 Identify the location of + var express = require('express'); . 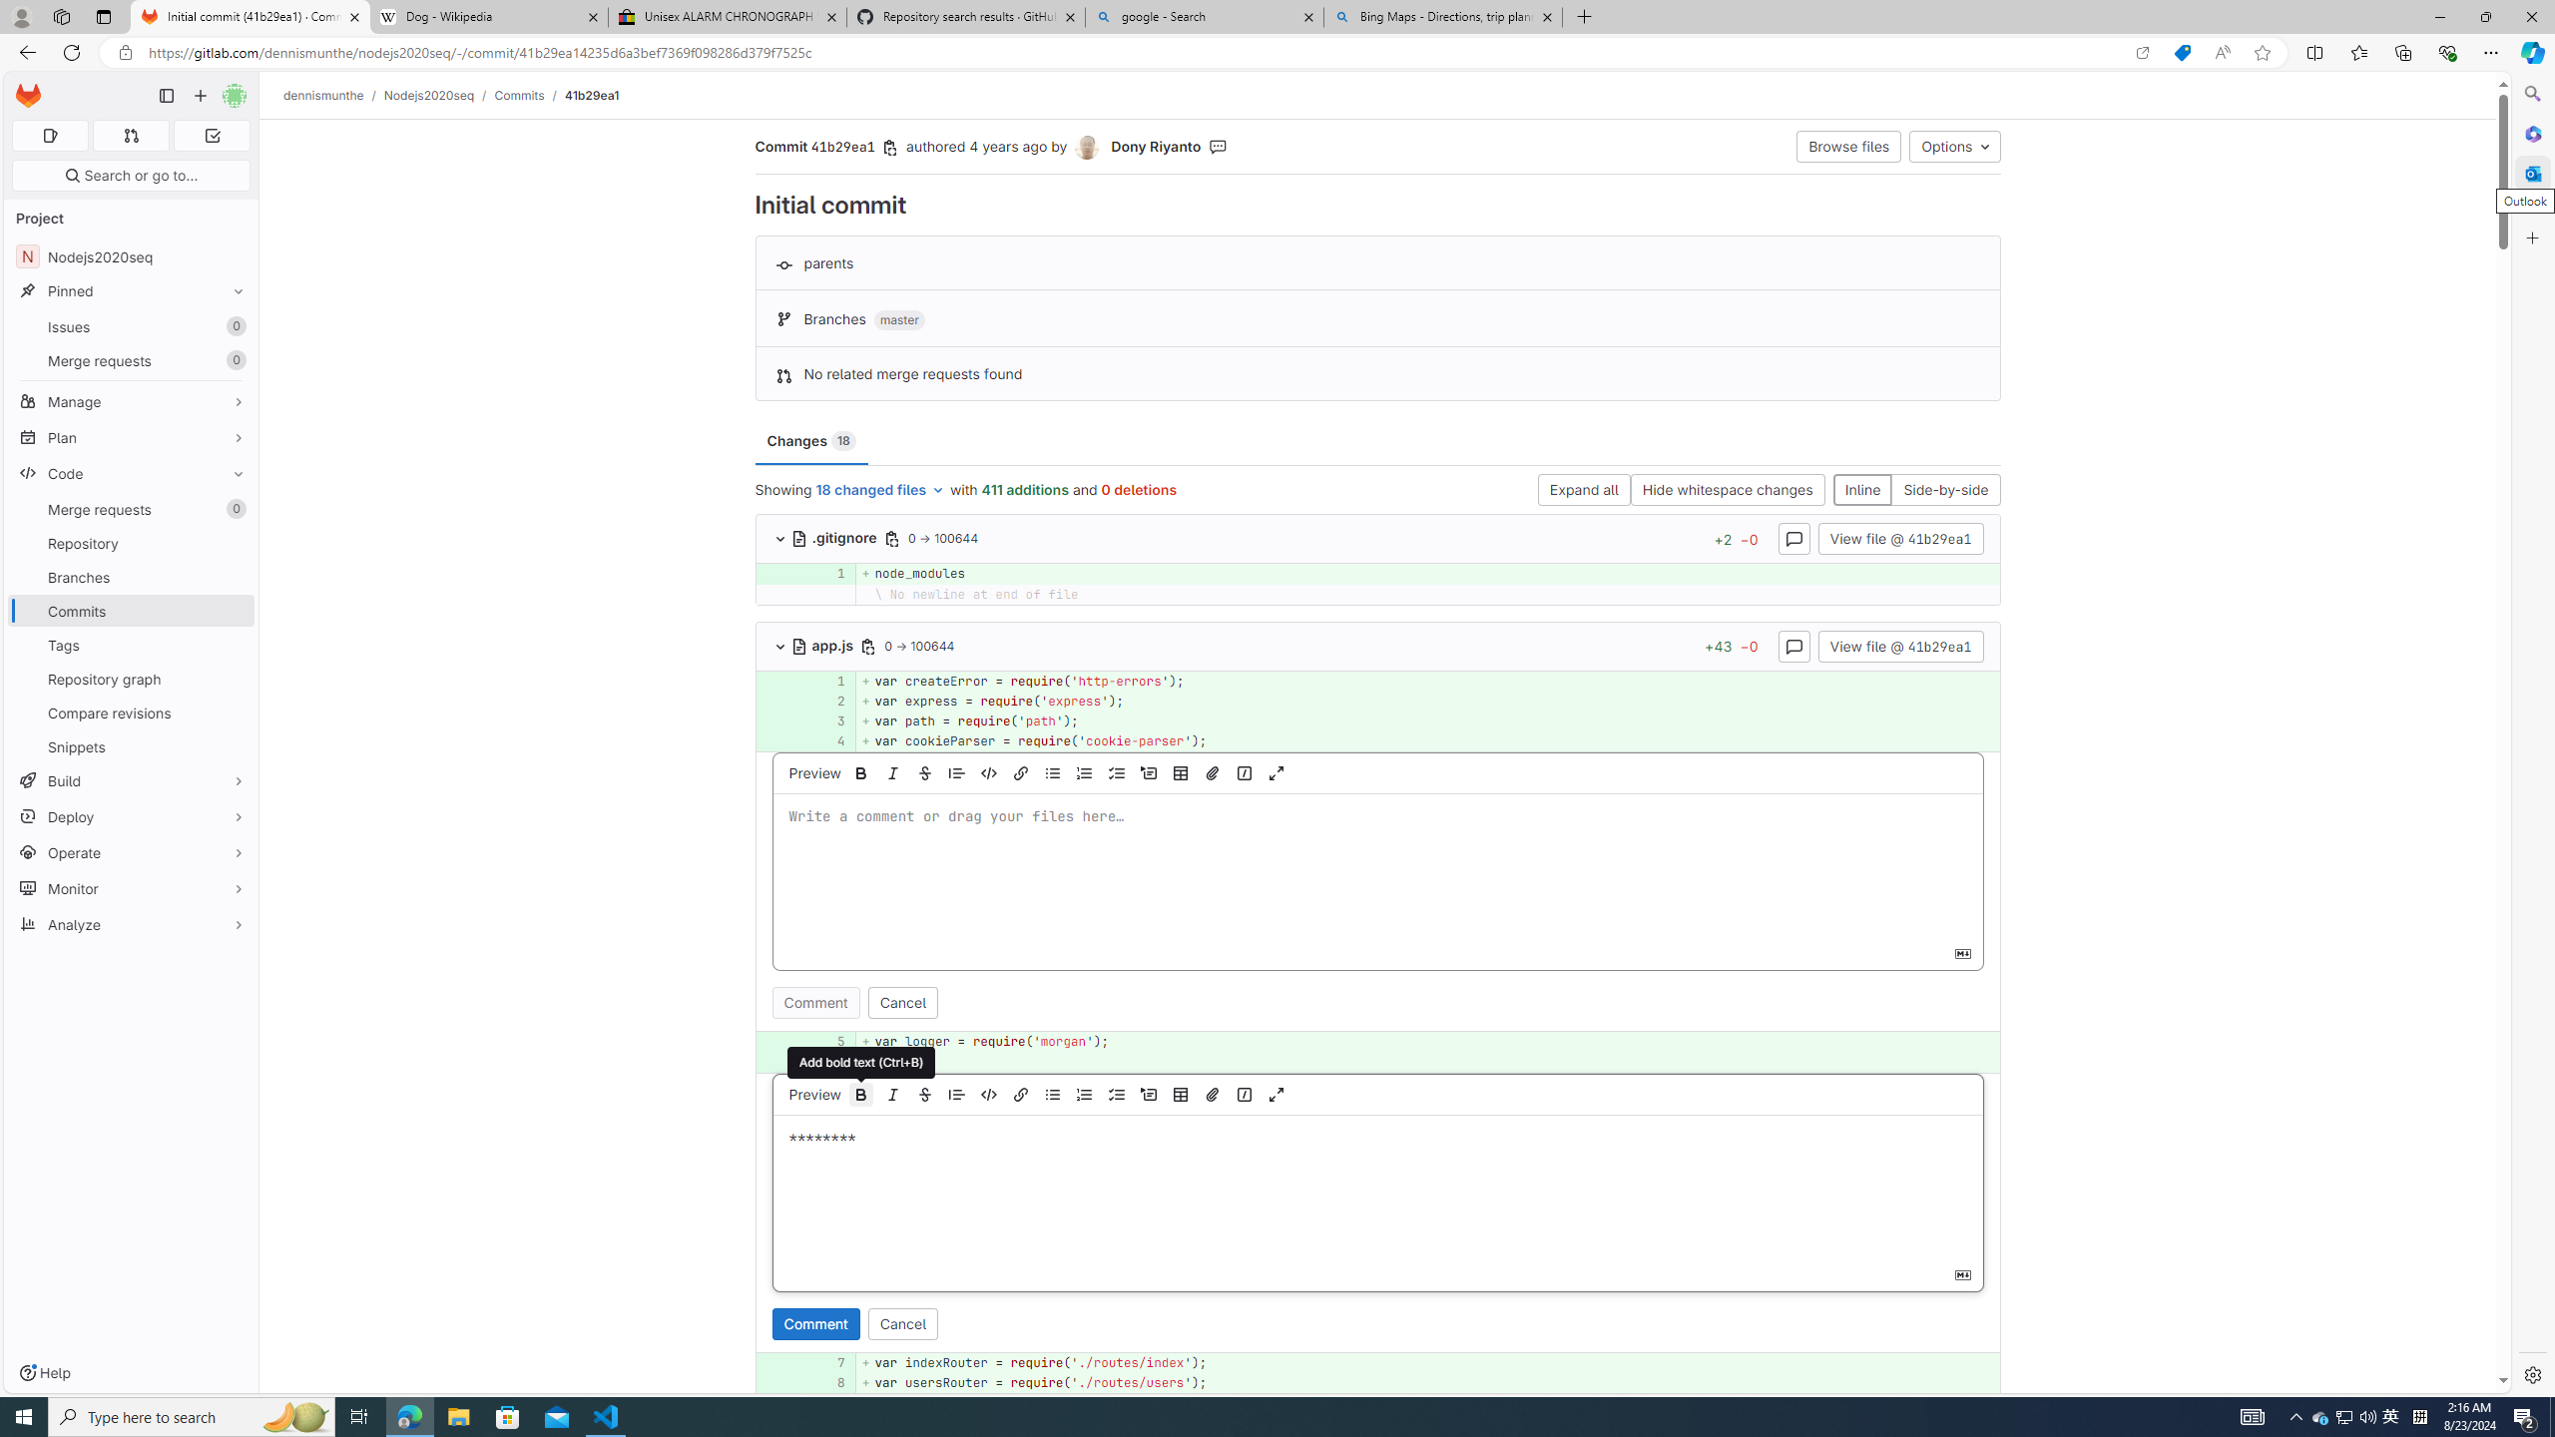
(1427, 701).